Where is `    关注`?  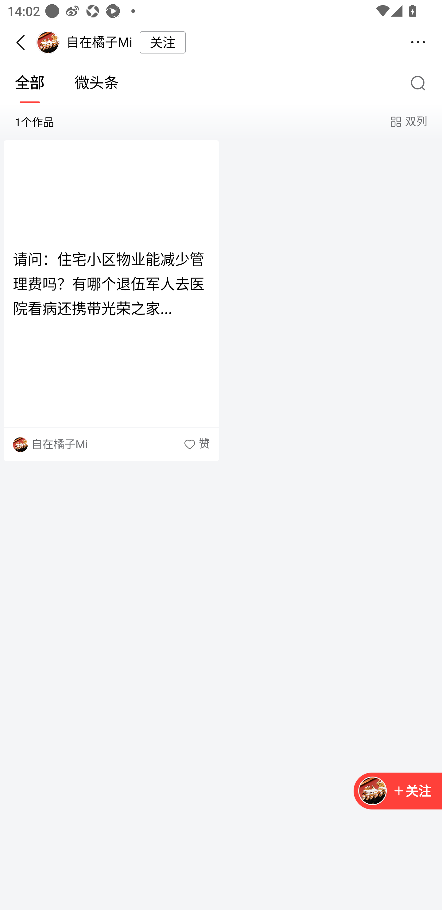     关注 is located at coordinates (398, 791).